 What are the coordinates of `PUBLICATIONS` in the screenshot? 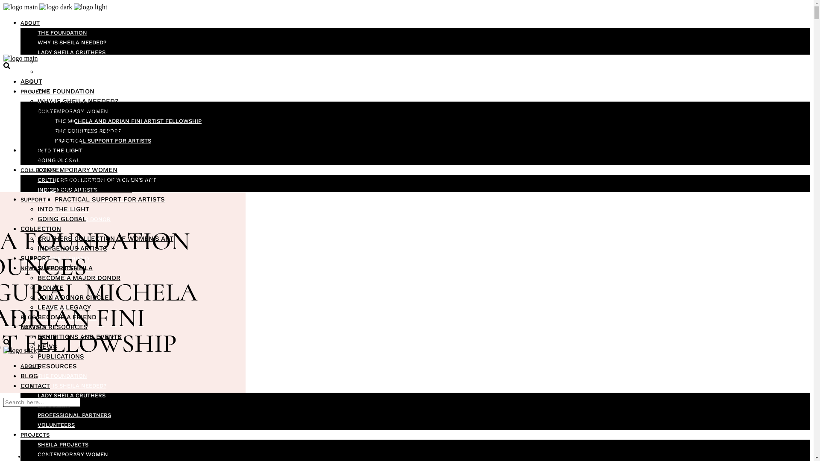 It's located at (61, 356).